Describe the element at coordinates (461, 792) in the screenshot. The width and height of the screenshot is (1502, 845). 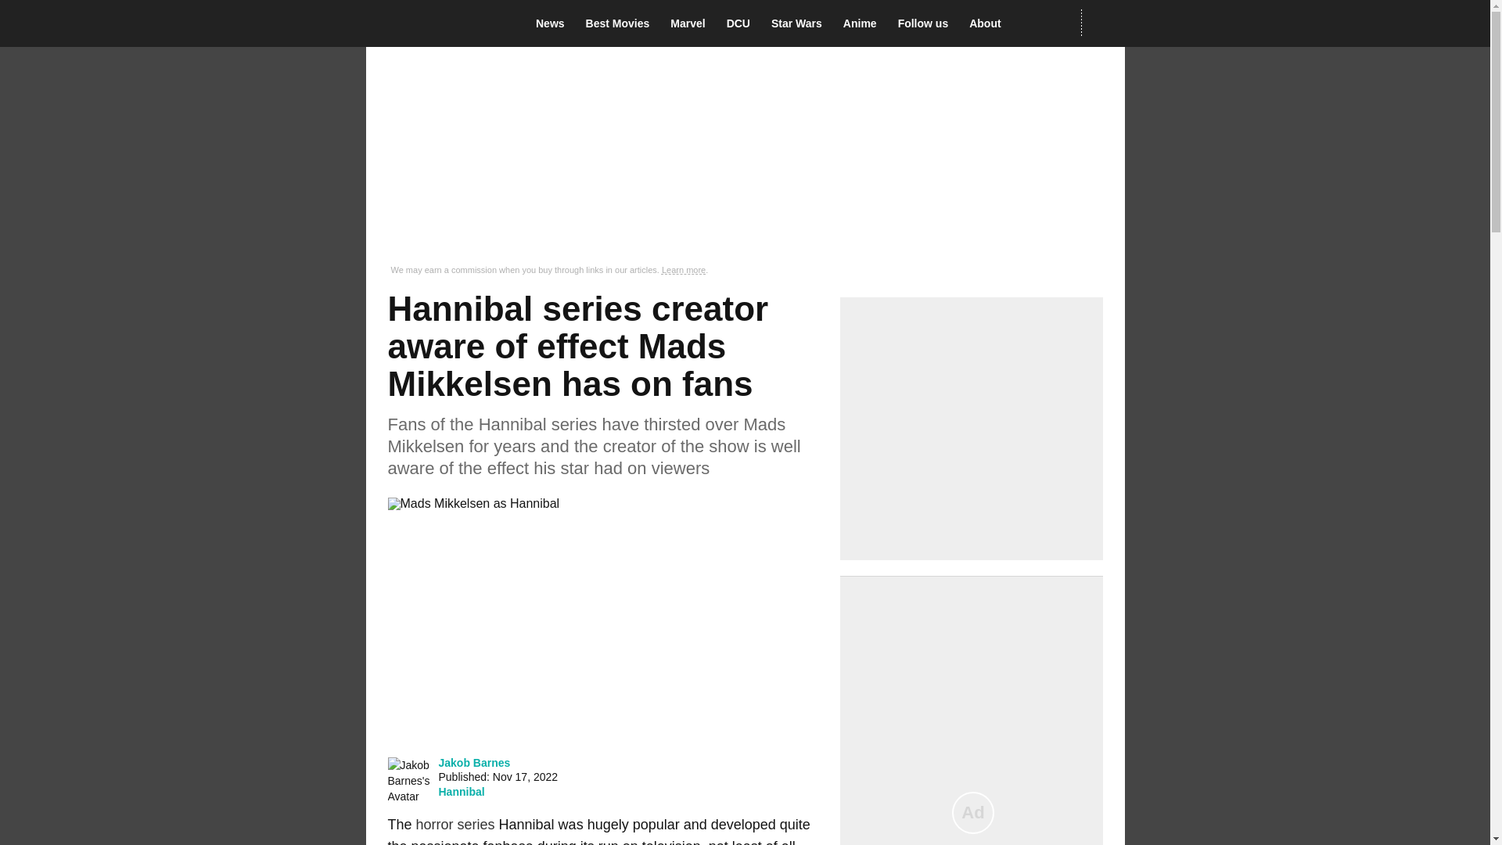
I see `Hannibal` at that location.